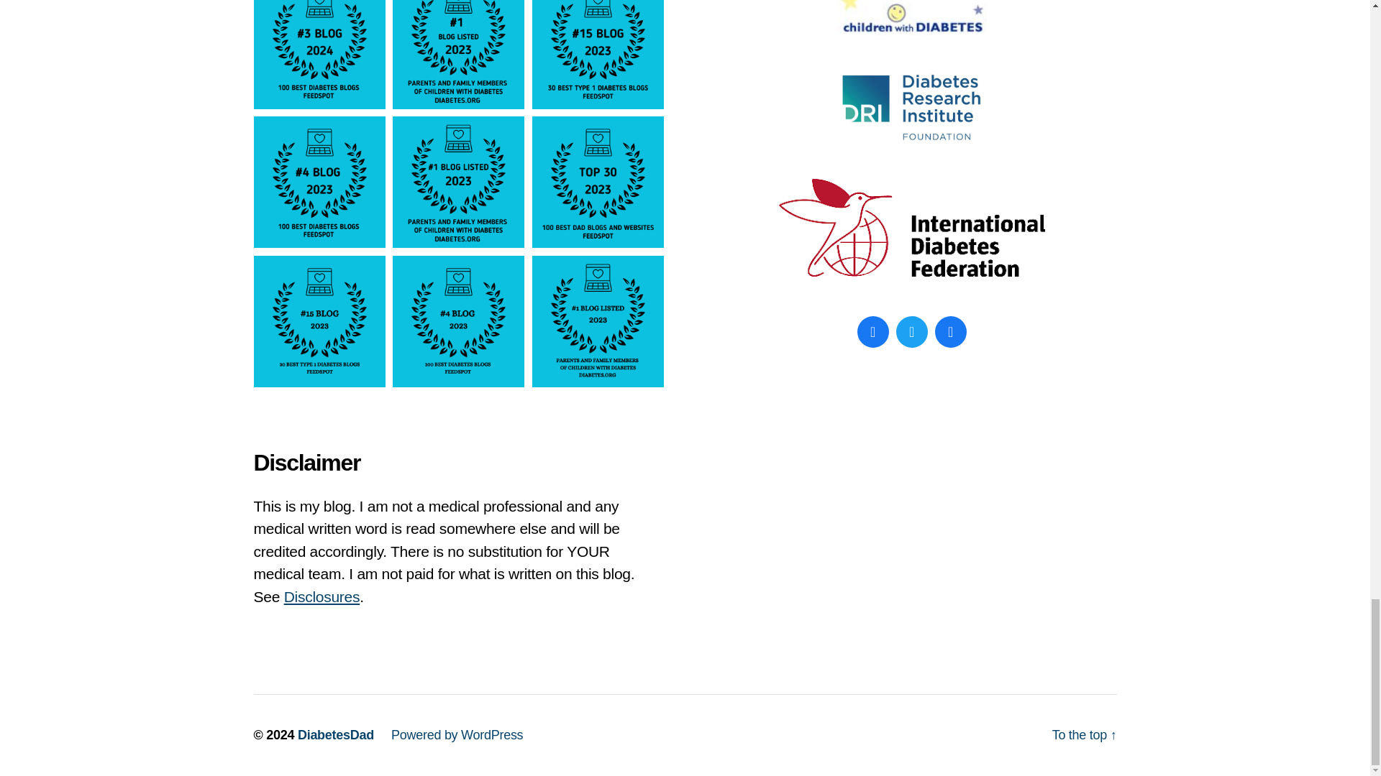 The width and height of the screenshot is (1381, 776). What do you see at coordinates (911, 332) in the screenshot?
I see `Twitter` at bounding box center [911, 332].